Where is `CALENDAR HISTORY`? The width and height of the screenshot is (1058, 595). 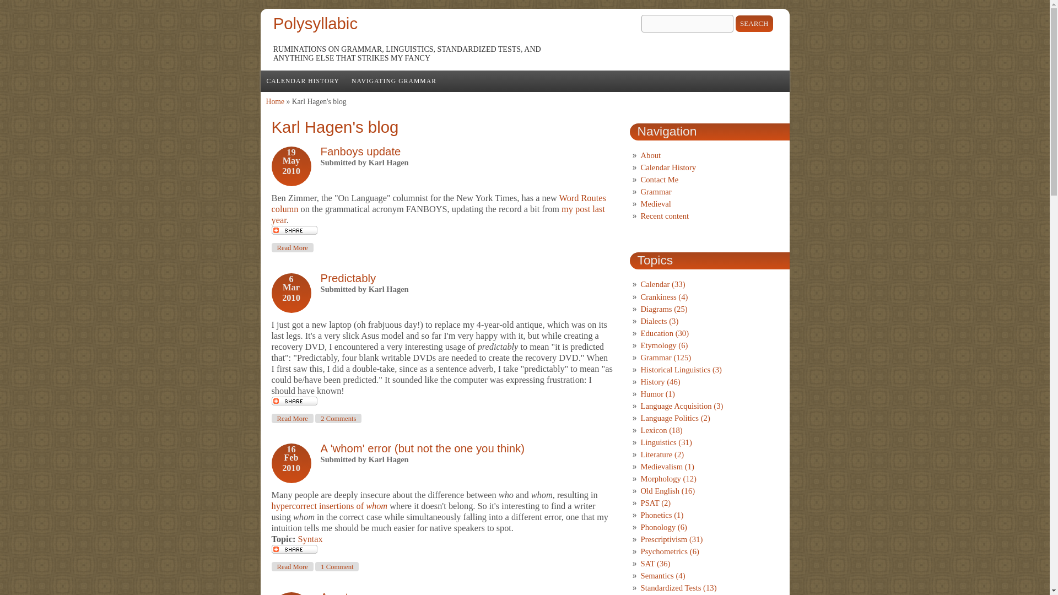 CALENDAR HISTORY is located at coordinates (303, 82).